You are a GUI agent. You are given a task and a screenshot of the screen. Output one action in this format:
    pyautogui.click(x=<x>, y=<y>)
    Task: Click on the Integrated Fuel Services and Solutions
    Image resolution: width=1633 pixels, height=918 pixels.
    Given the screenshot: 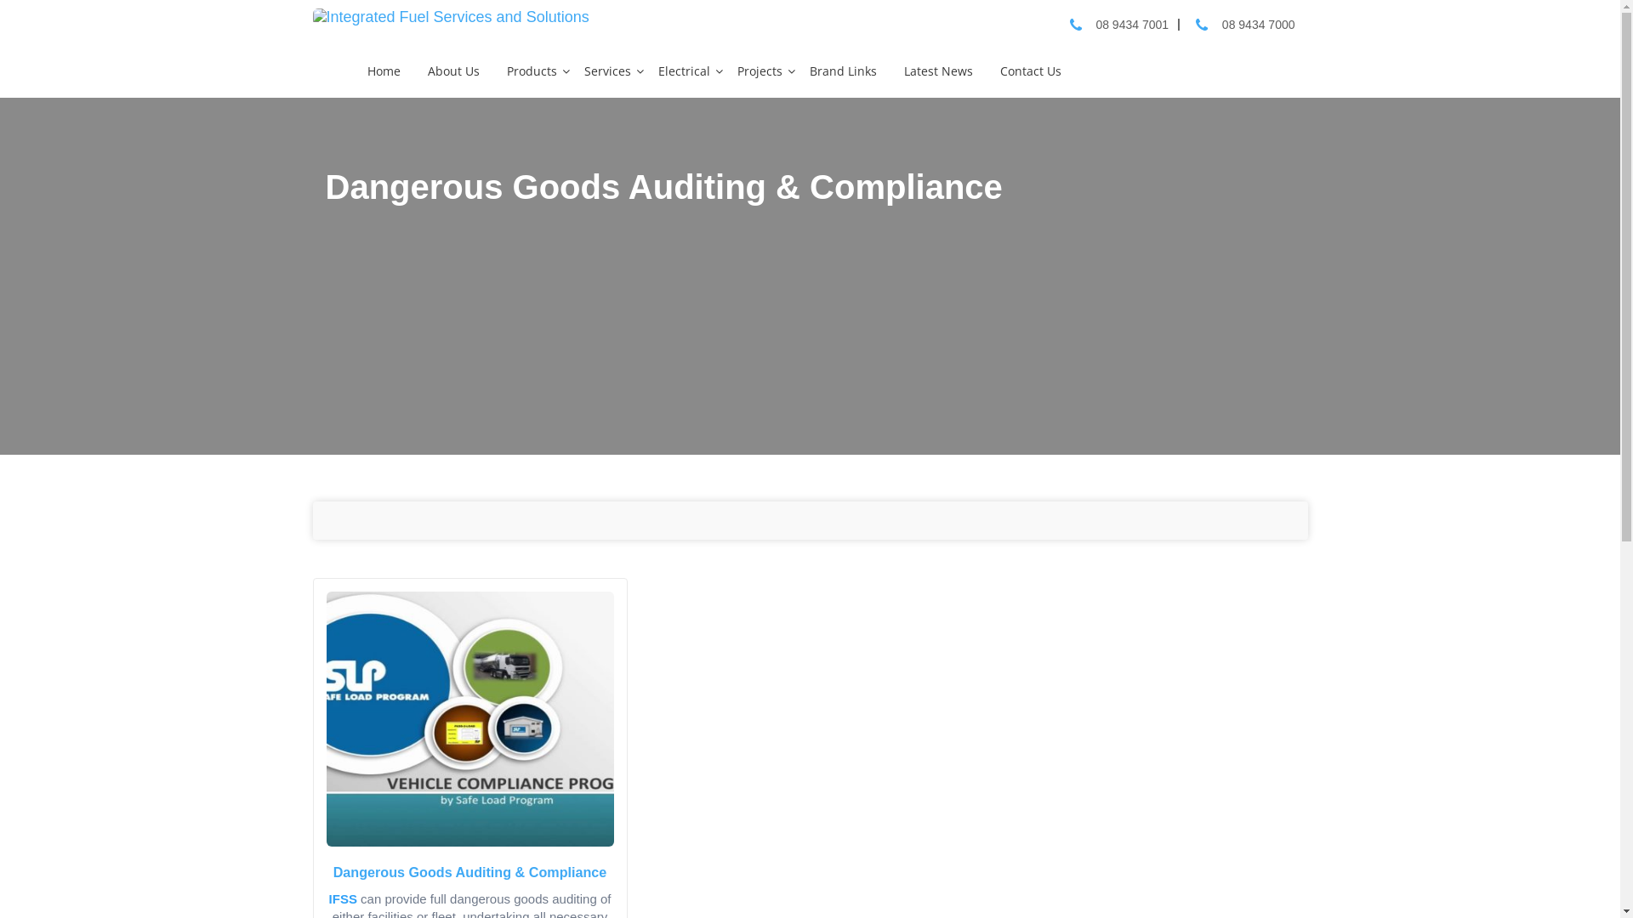 What is the action you would take?
    pyautogui.click(x=451, y=17)
    